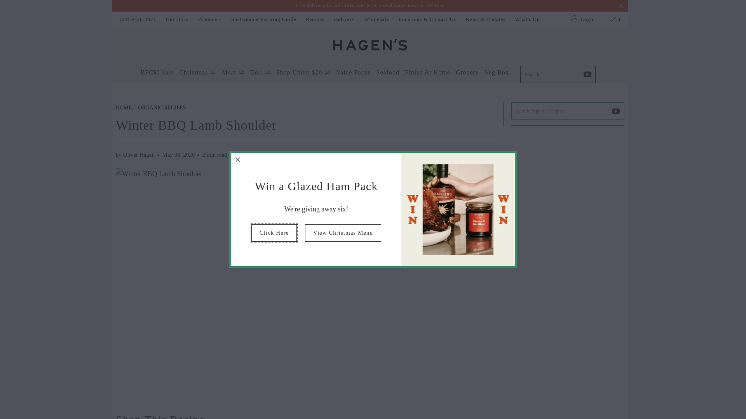  What do you see at coordinates (124, 108) in the screenshot?
I see `HOME` at bounding box center [124, 108].